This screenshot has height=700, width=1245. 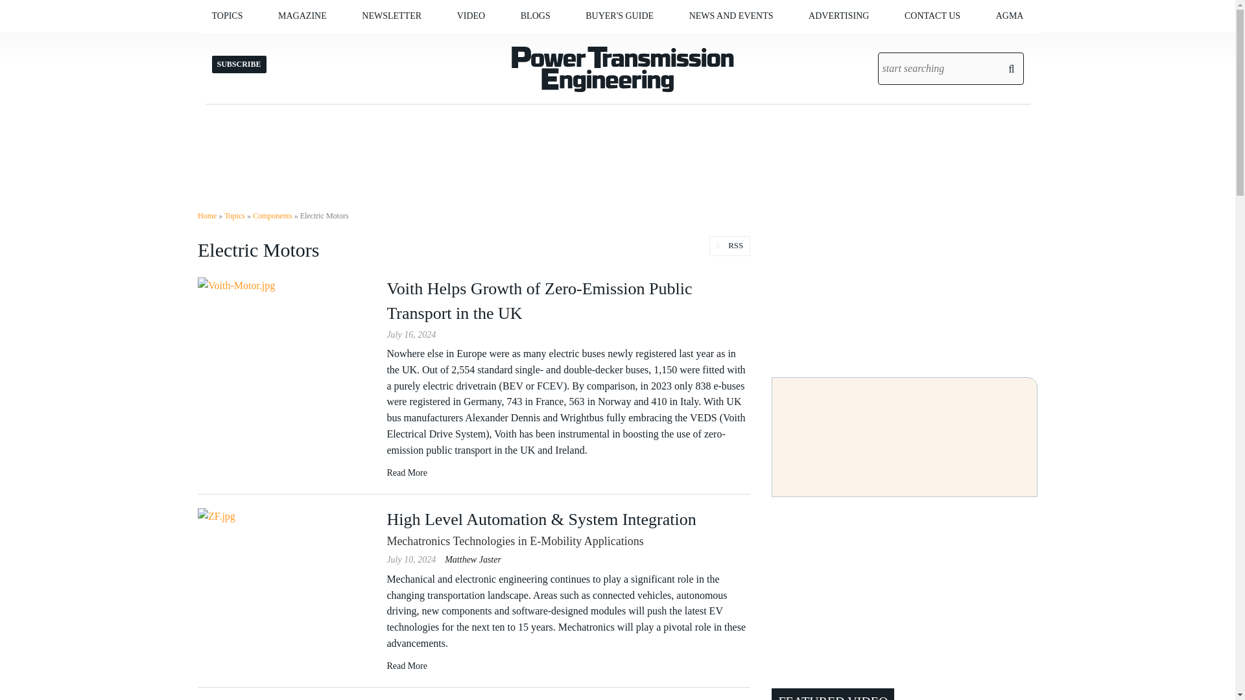 What do you see at coordinates (521, 48) in the screenshot?
I see `POWER TRANSMISSION ENGINEERING TV` at bounding box center [521, 48].